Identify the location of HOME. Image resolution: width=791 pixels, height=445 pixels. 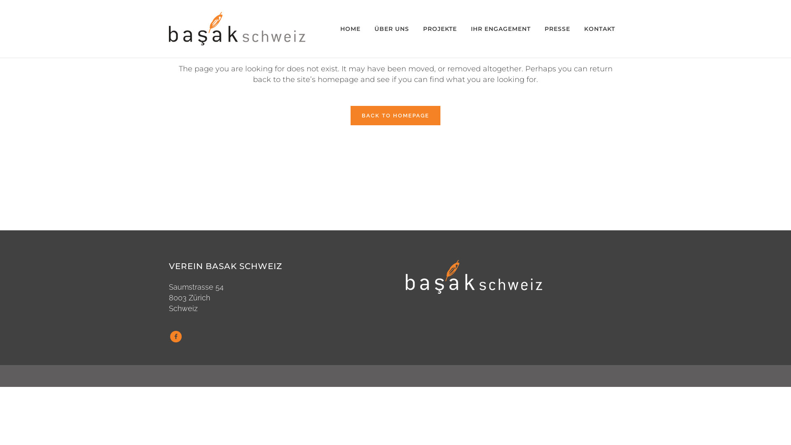
(350, 29).